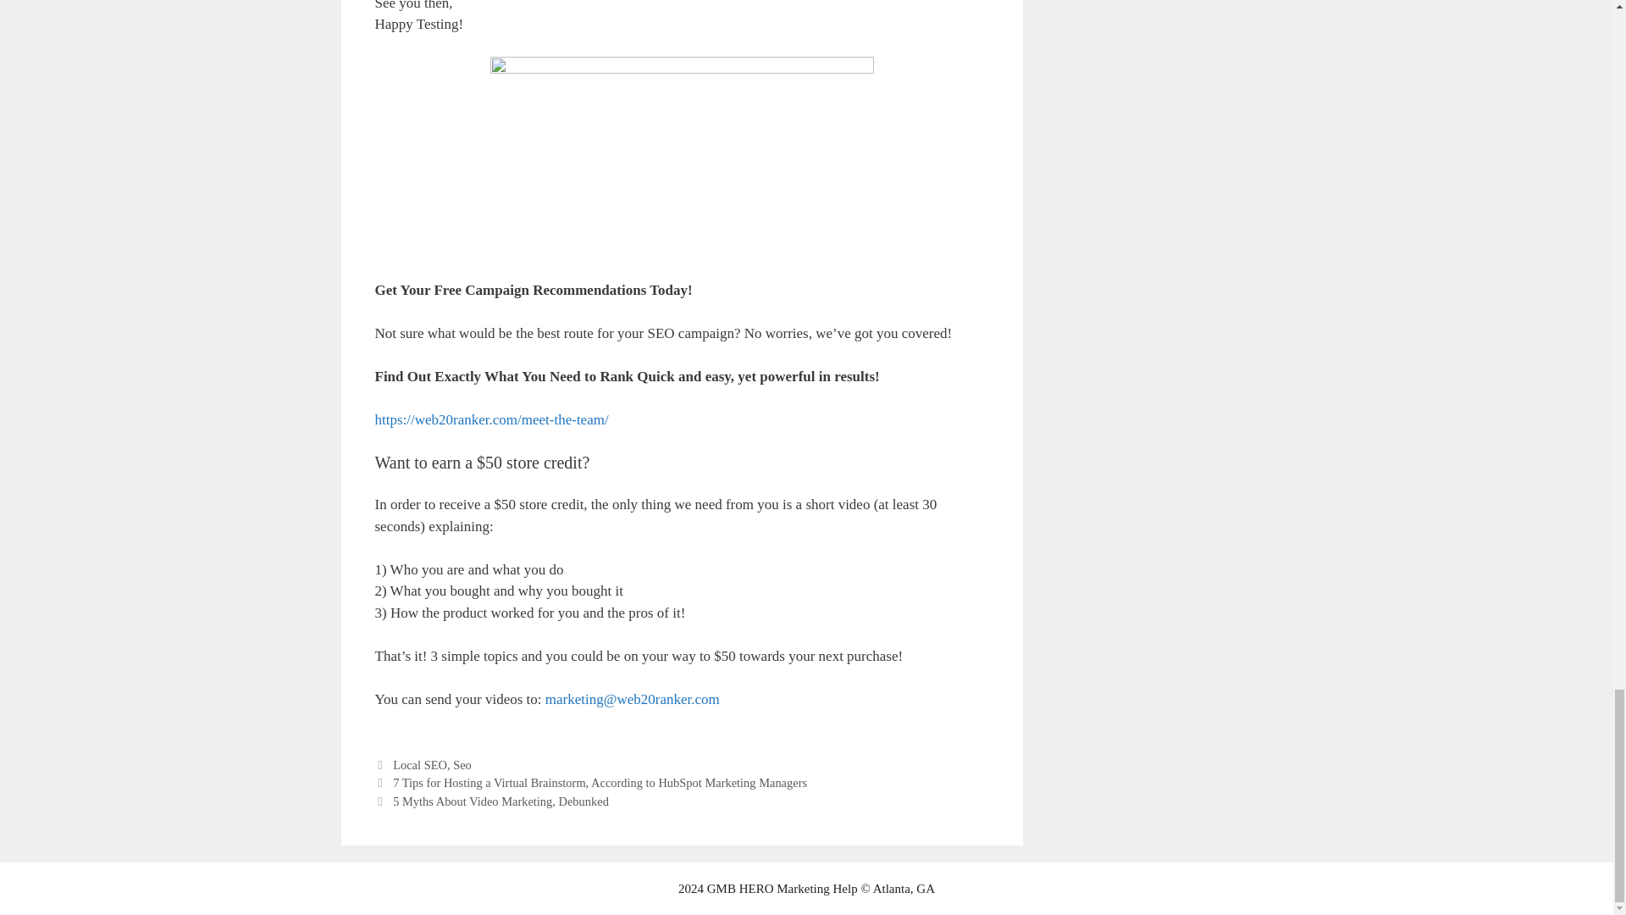  What do you see at coordinates (803, 889) in the screenshot?
I see `Marketing` at bounding box center [803, 889].